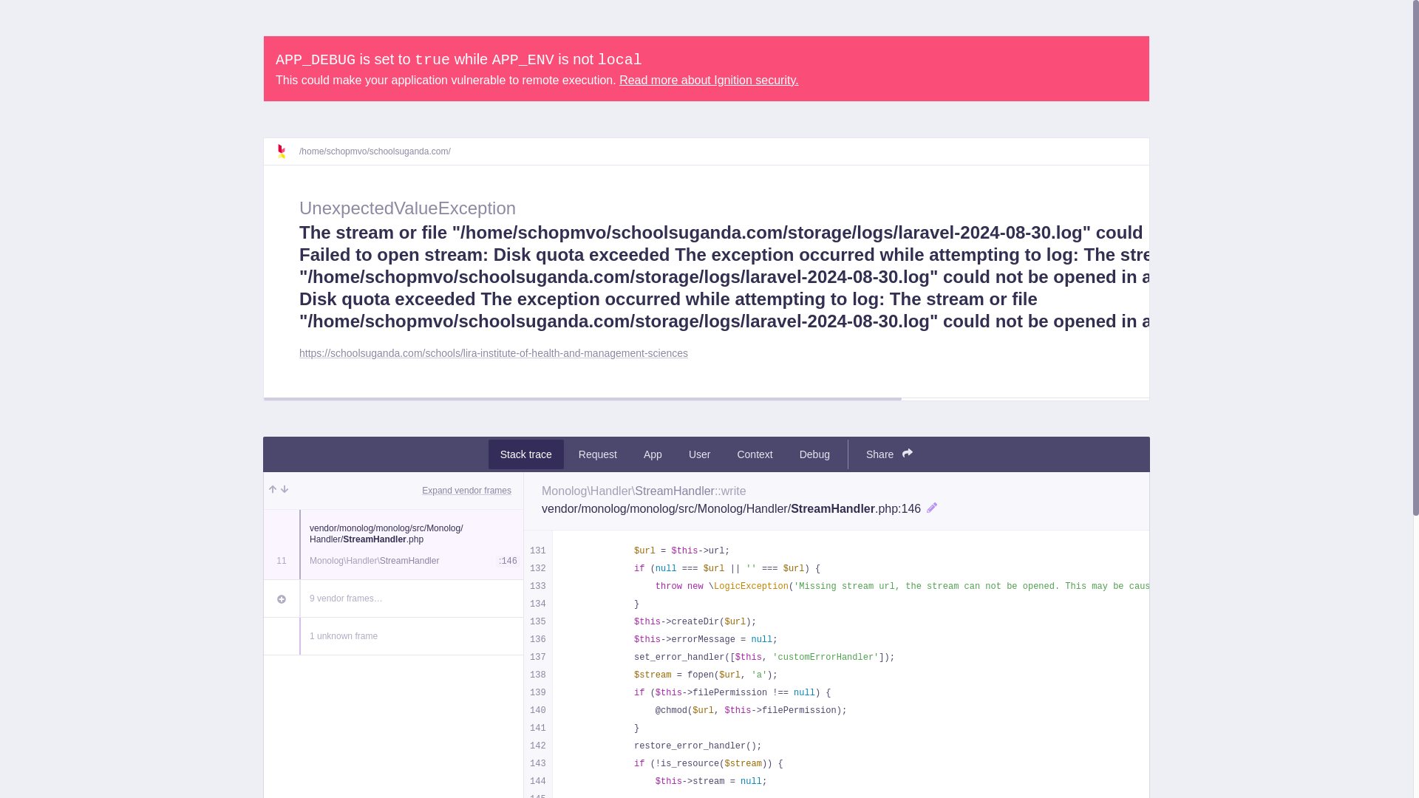  I want to click on Read more about Ignition security., so click(708, 80).